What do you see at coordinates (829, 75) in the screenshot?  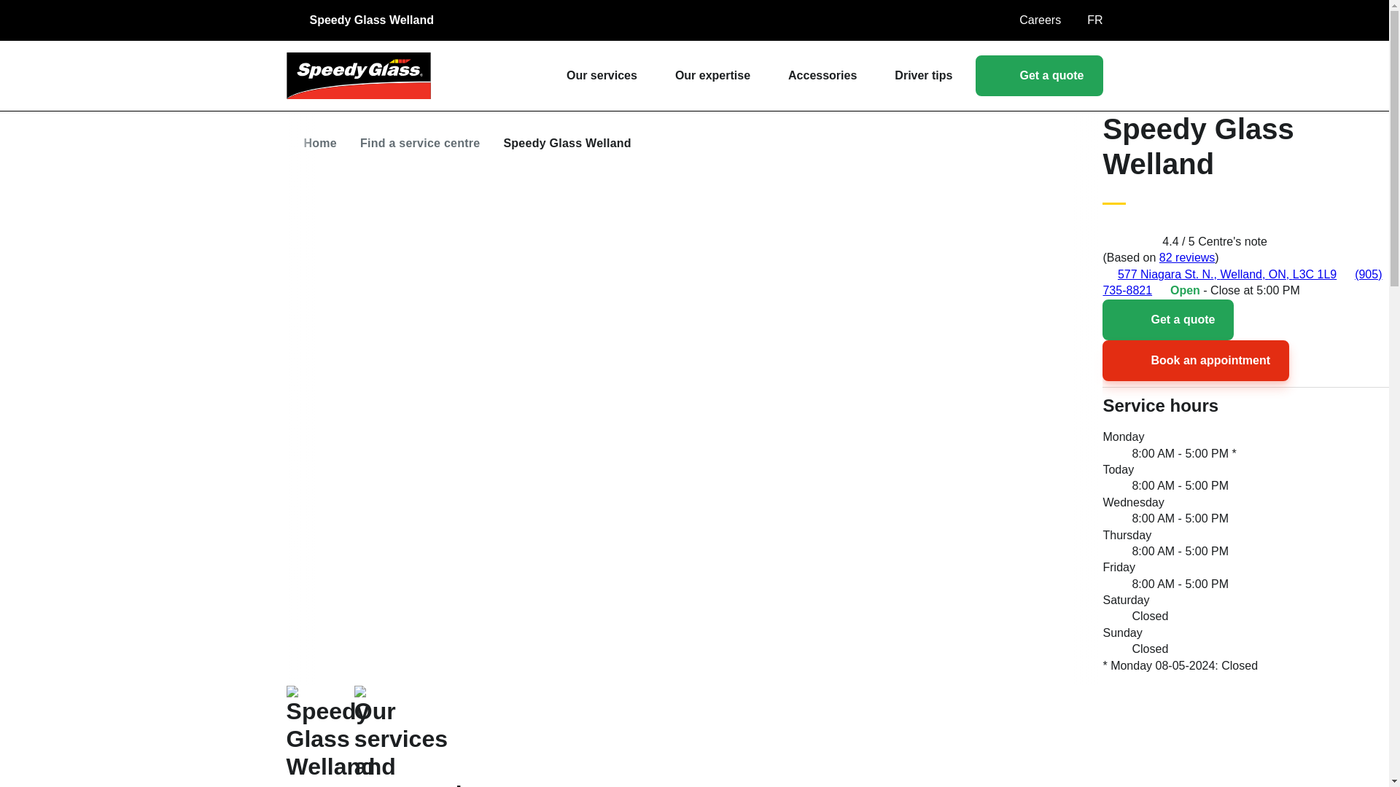 I see `Accessories` at bounding box center [829, 75].